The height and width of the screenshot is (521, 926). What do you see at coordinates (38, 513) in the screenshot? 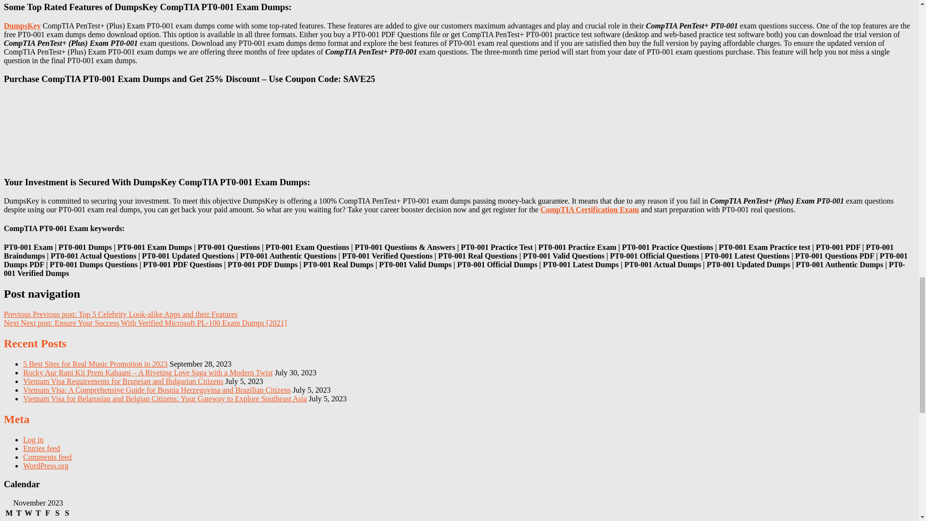
I see `Thursday` at bounding box center [38, 513].